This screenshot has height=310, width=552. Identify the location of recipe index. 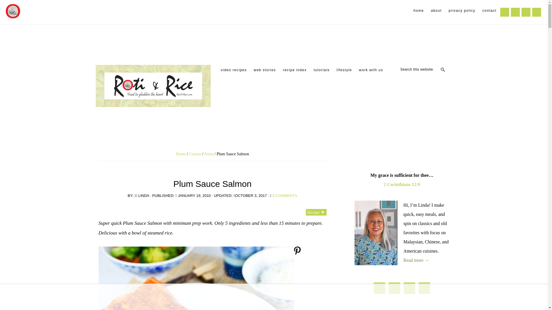
(295, 70).